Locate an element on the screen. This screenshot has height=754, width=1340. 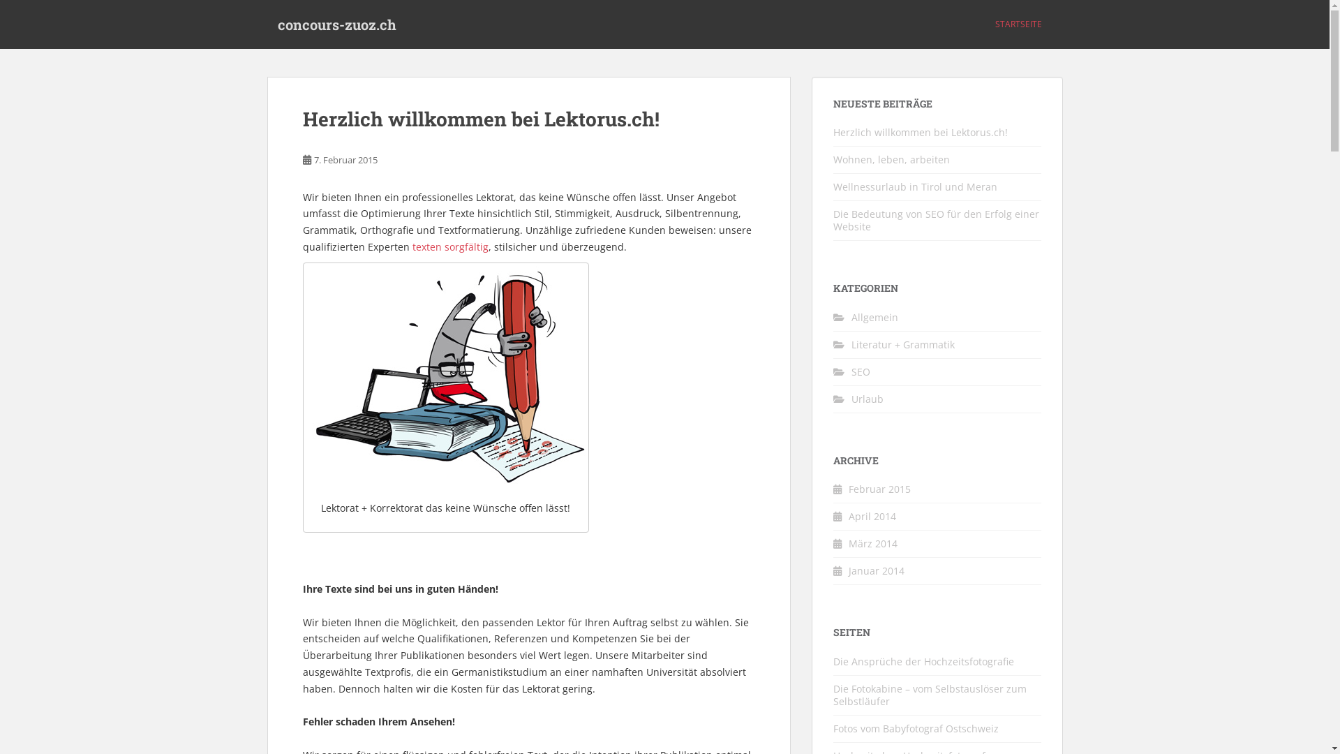
7. Februar 2015 is located at coordinates (346, 160).